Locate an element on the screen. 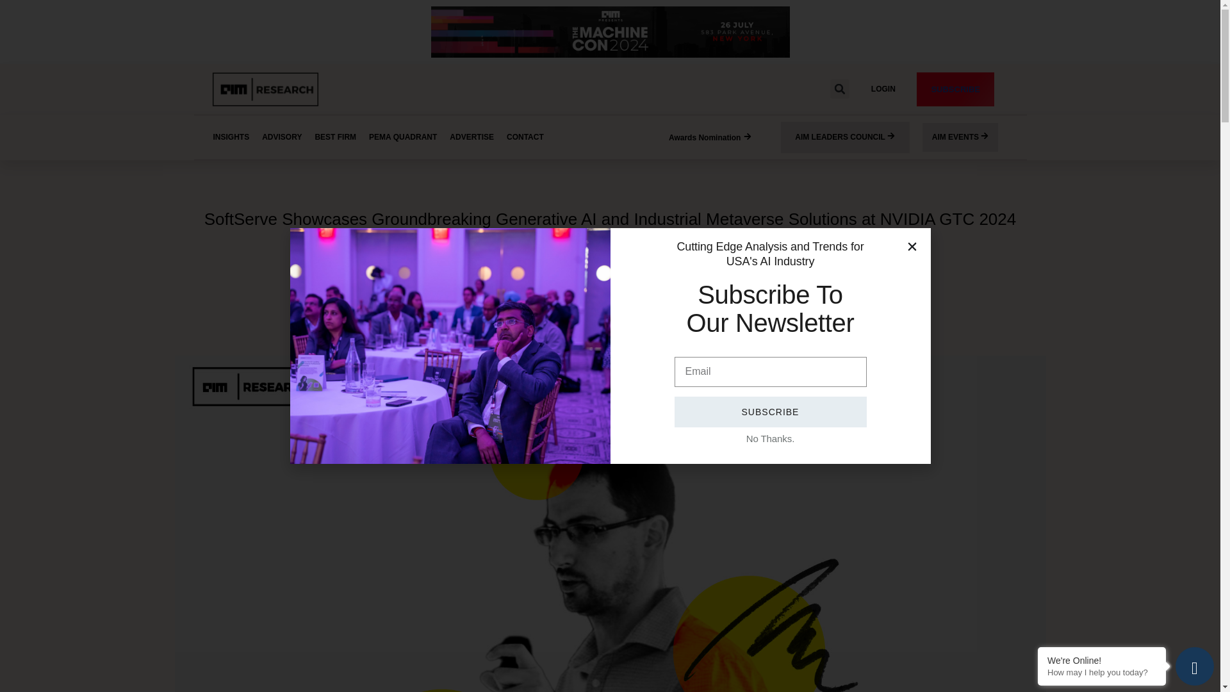 The image size is (1230, 692). AIM LEADERS COUNCIL is located at coordinates (846, 137).